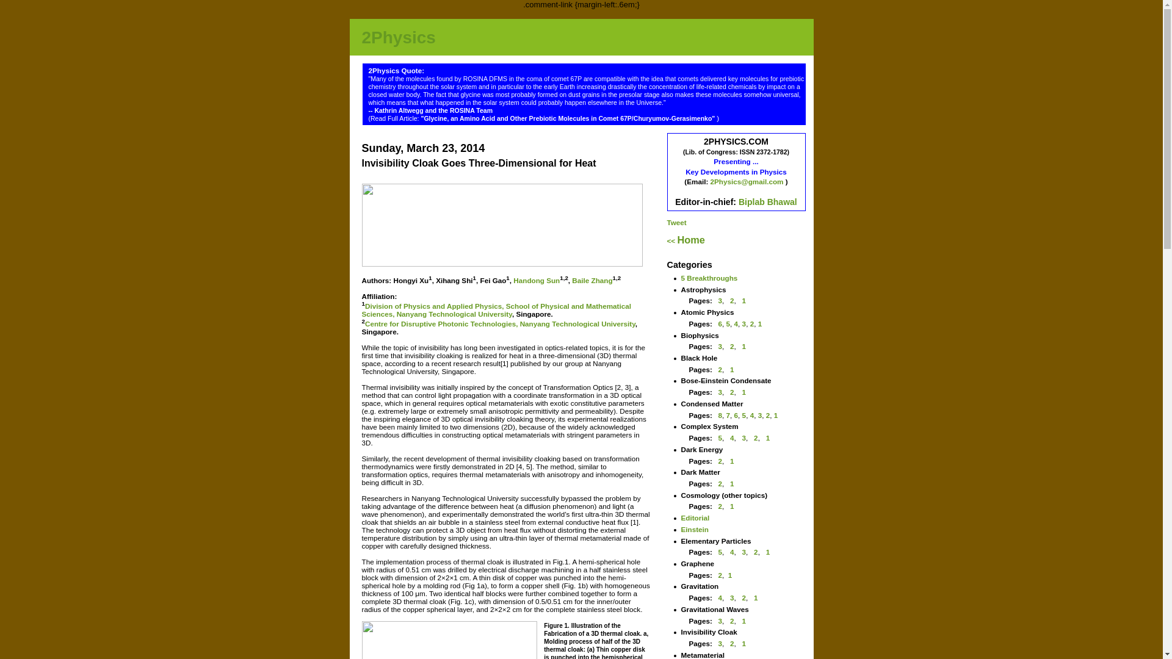  What do you see at coordinates (733, 438) in the screenshot?
I see `4` at bounding box center [733, 438].